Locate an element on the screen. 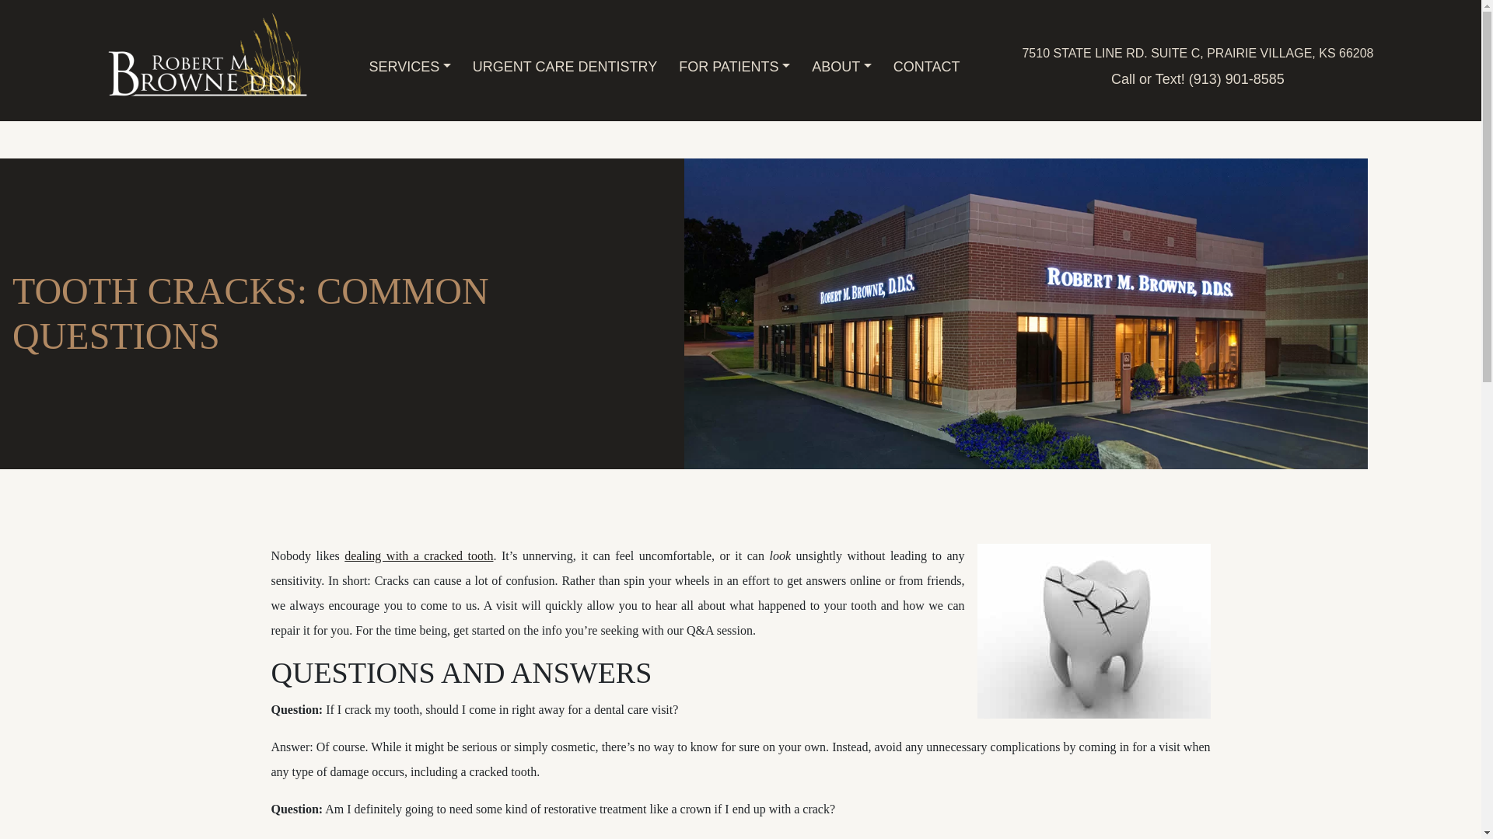 This screenshot has width=1493, height=839. SERVICES is located at coordinates (409, 67).